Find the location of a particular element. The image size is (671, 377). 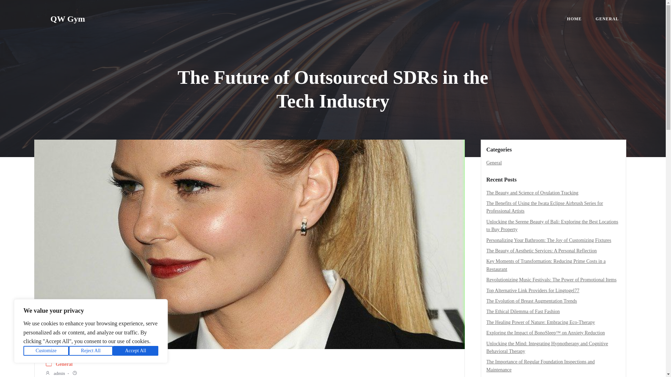

General is located at coordinates (64, 364).